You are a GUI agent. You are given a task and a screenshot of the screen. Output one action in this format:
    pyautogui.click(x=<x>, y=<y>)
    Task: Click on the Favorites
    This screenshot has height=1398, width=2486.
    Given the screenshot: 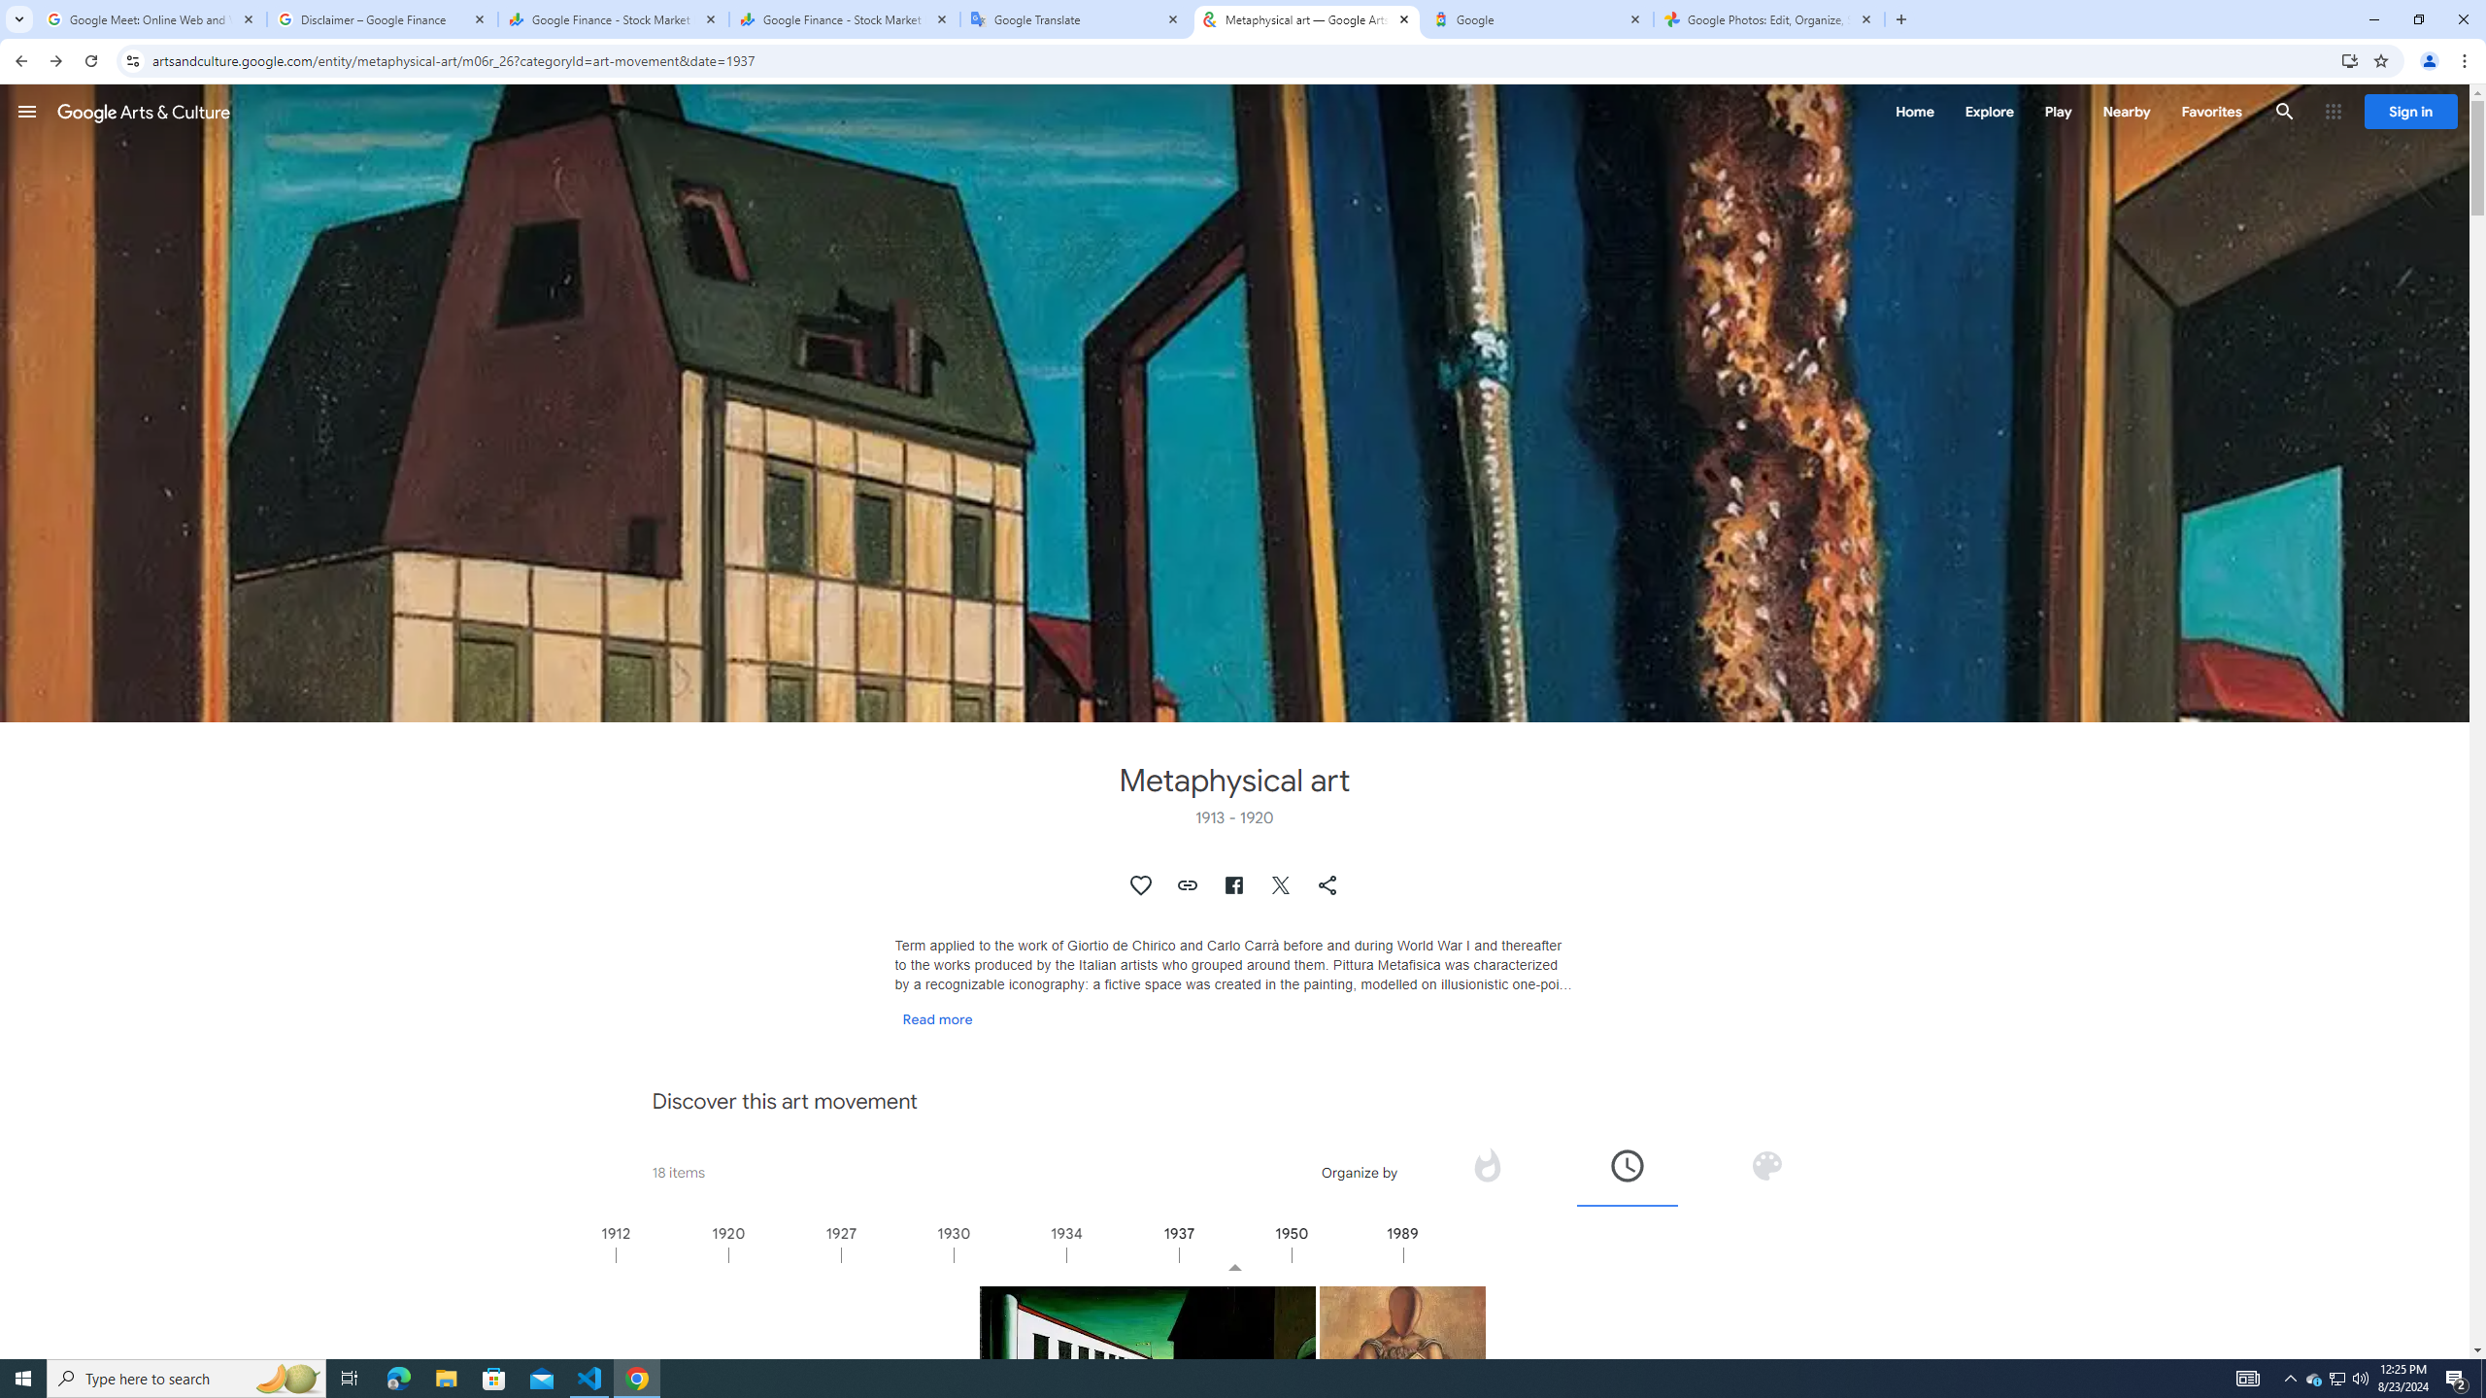 What is the action you would take?
    pyautogui.click(x=2210, y=111)
    